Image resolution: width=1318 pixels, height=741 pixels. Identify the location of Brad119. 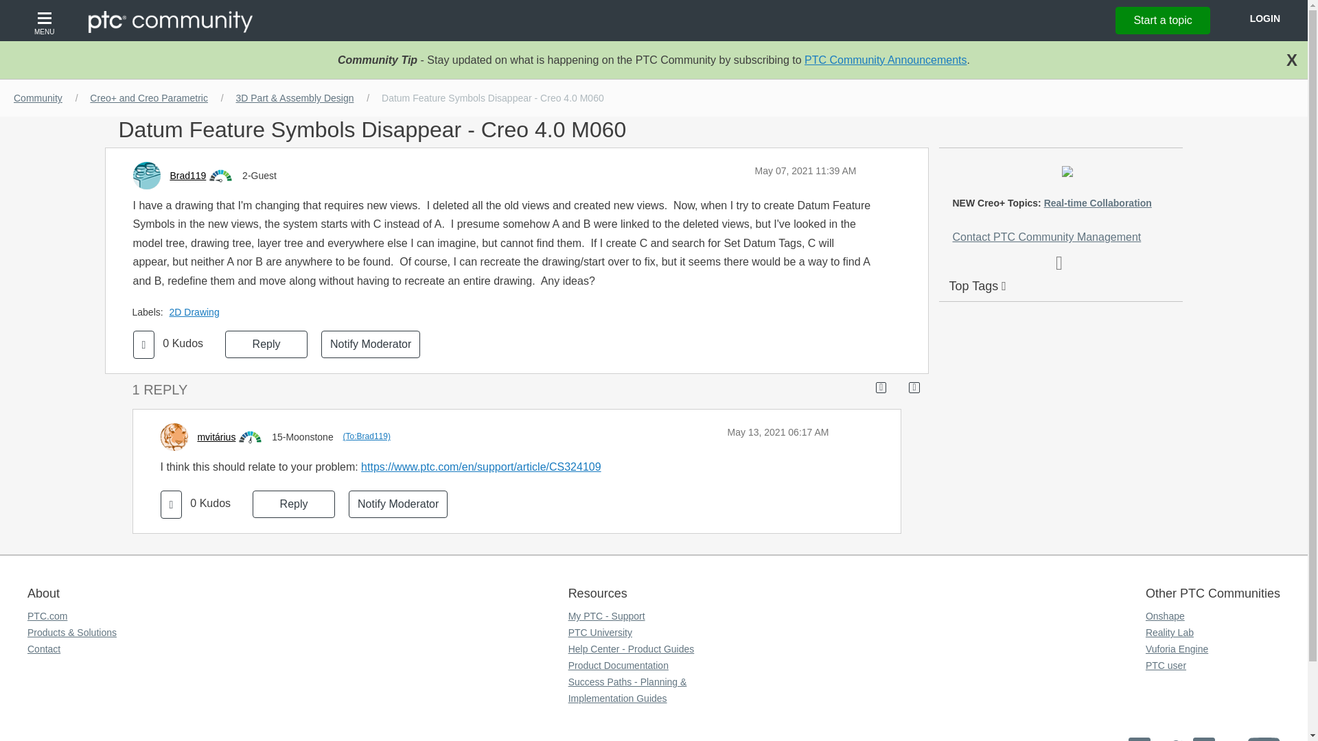
(187, 176).